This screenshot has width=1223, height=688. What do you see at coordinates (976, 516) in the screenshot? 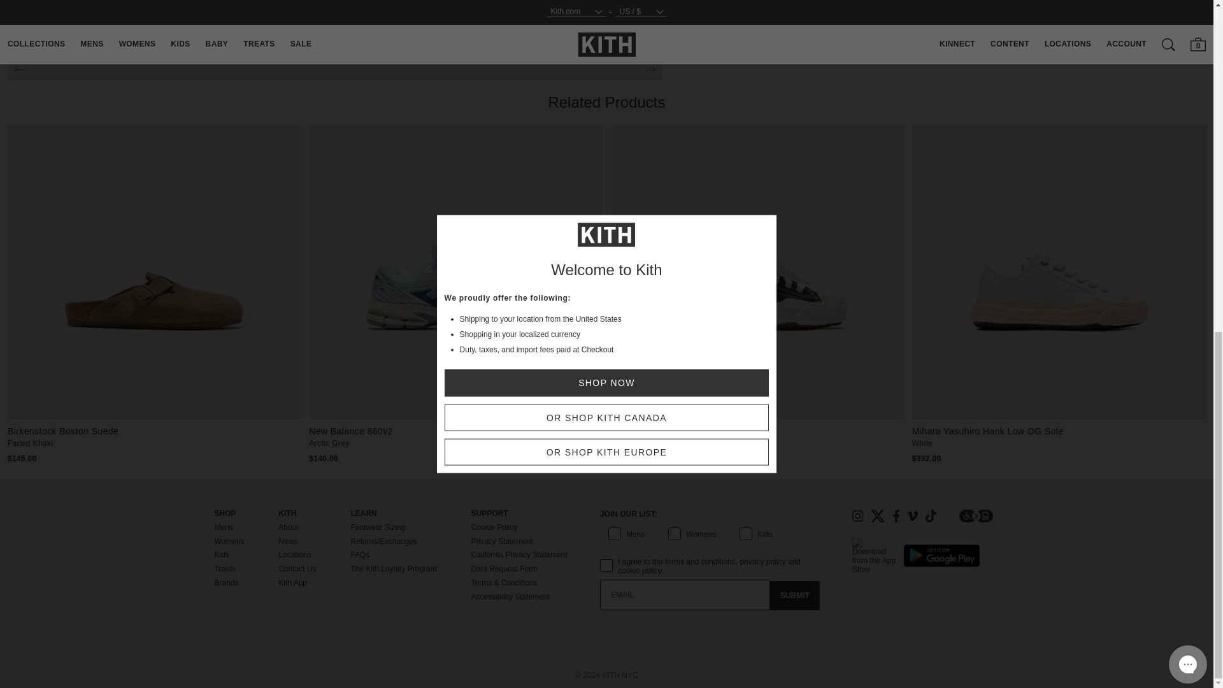
I see `essential Accessibility Icon` at bounding box center [976, 516].